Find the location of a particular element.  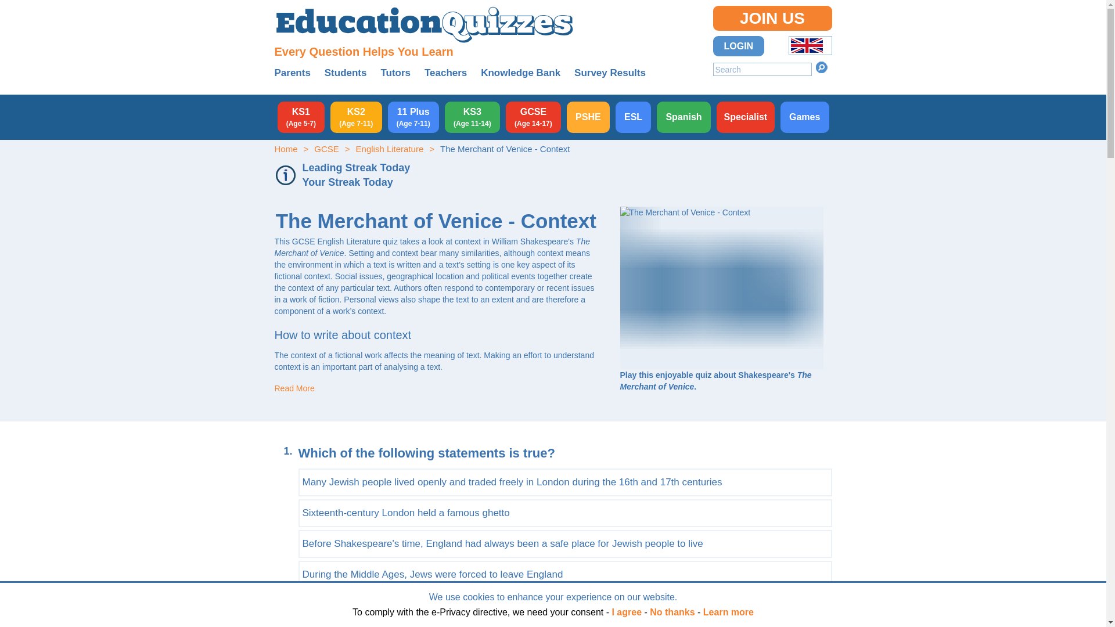

Students is located at coordinates (345, 73).